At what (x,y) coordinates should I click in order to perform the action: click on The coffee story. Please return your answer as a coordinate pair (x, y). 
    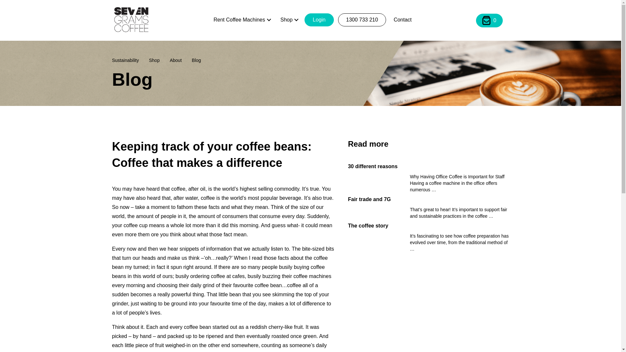
    Looking at the image, I should click on (428, 226).